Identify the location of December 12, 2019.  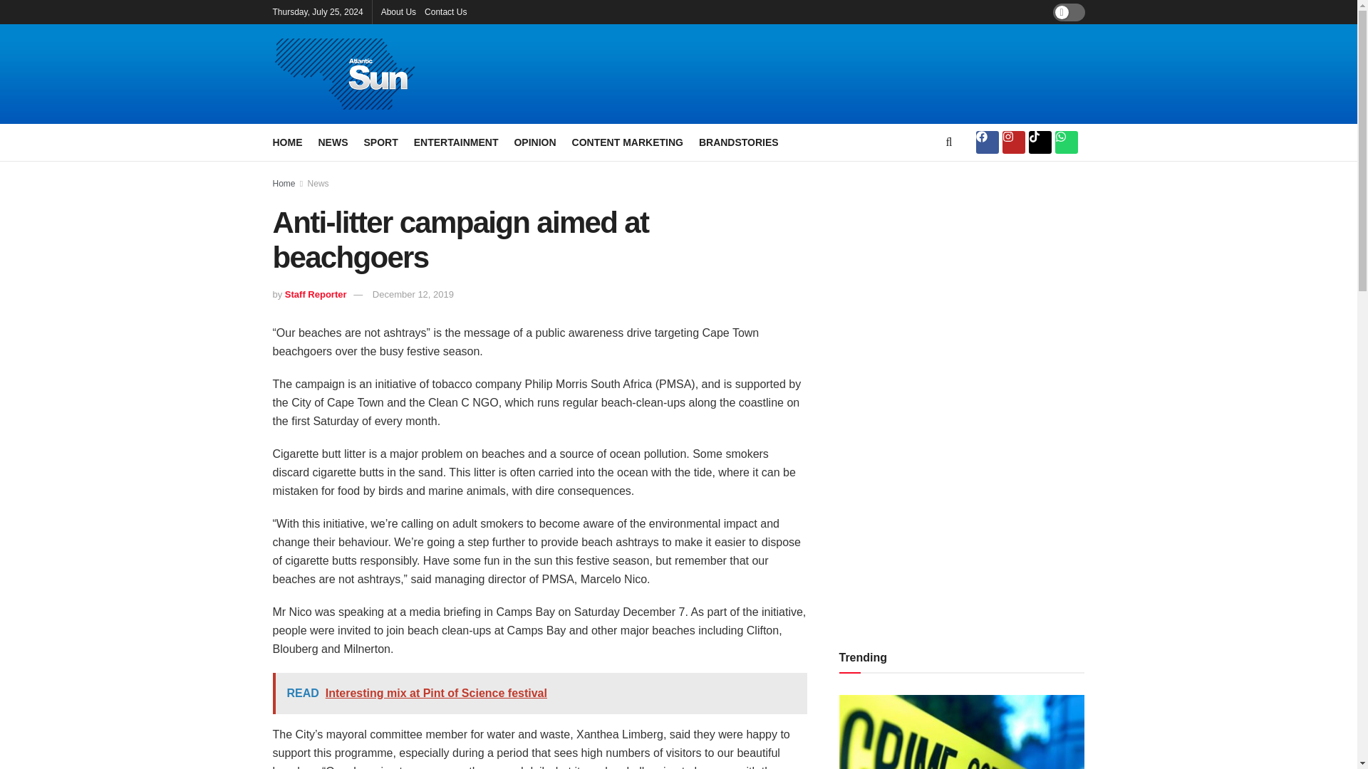
(413, 295).